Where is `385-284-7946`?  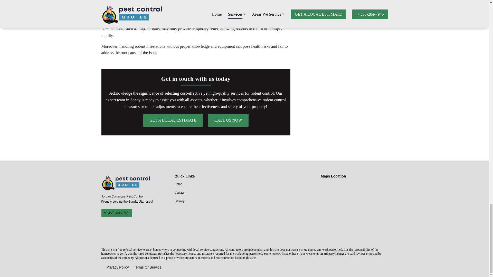 385-284-7946 is located at coordinates (116, 213).